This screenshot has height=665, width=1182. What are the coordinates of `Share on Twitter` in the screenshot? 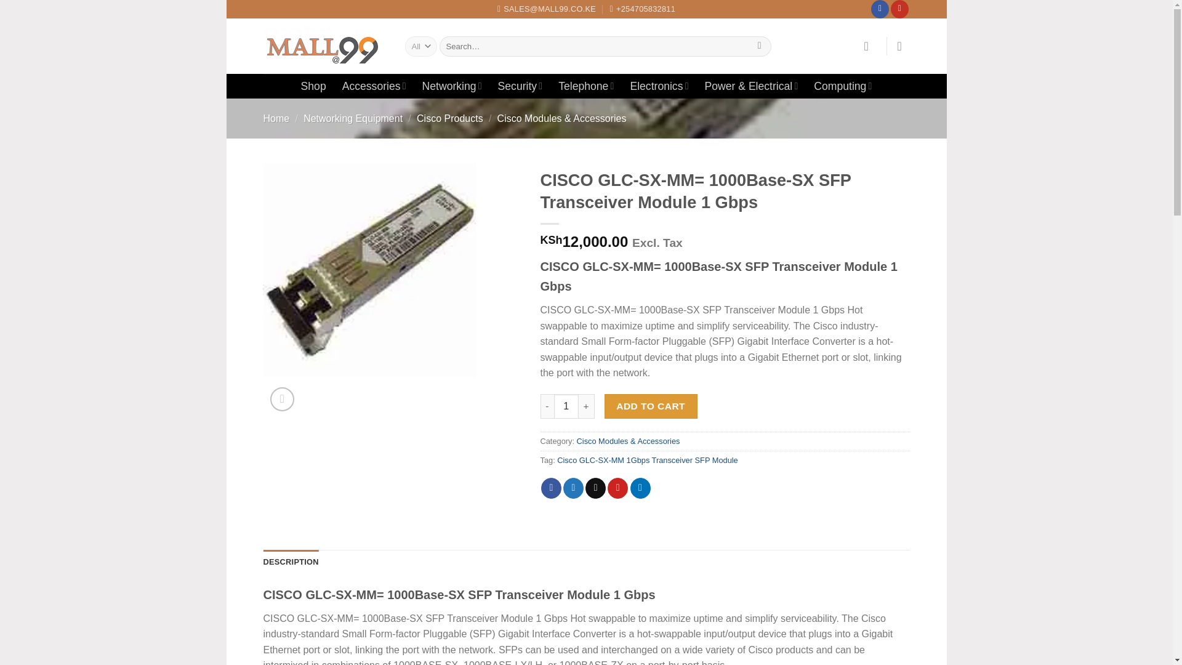 It's located at (574, 488).